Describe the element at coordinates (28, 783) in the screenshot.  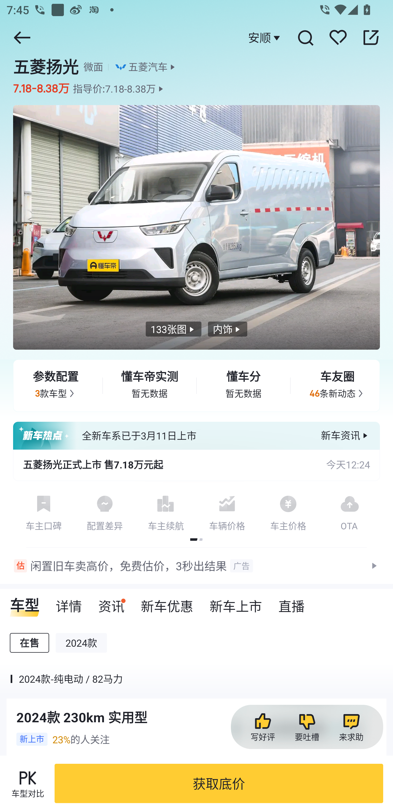
I see `车型对比` at that location.